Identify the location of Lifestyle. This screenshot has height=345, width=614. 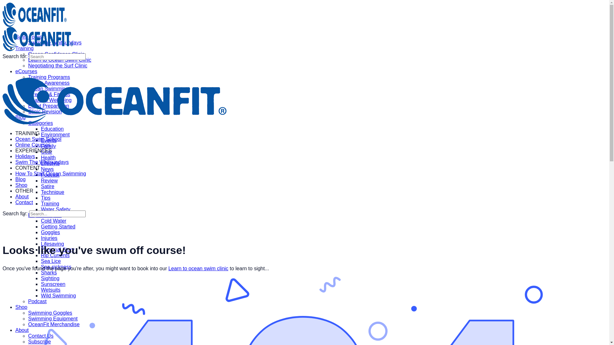
(51, 164).